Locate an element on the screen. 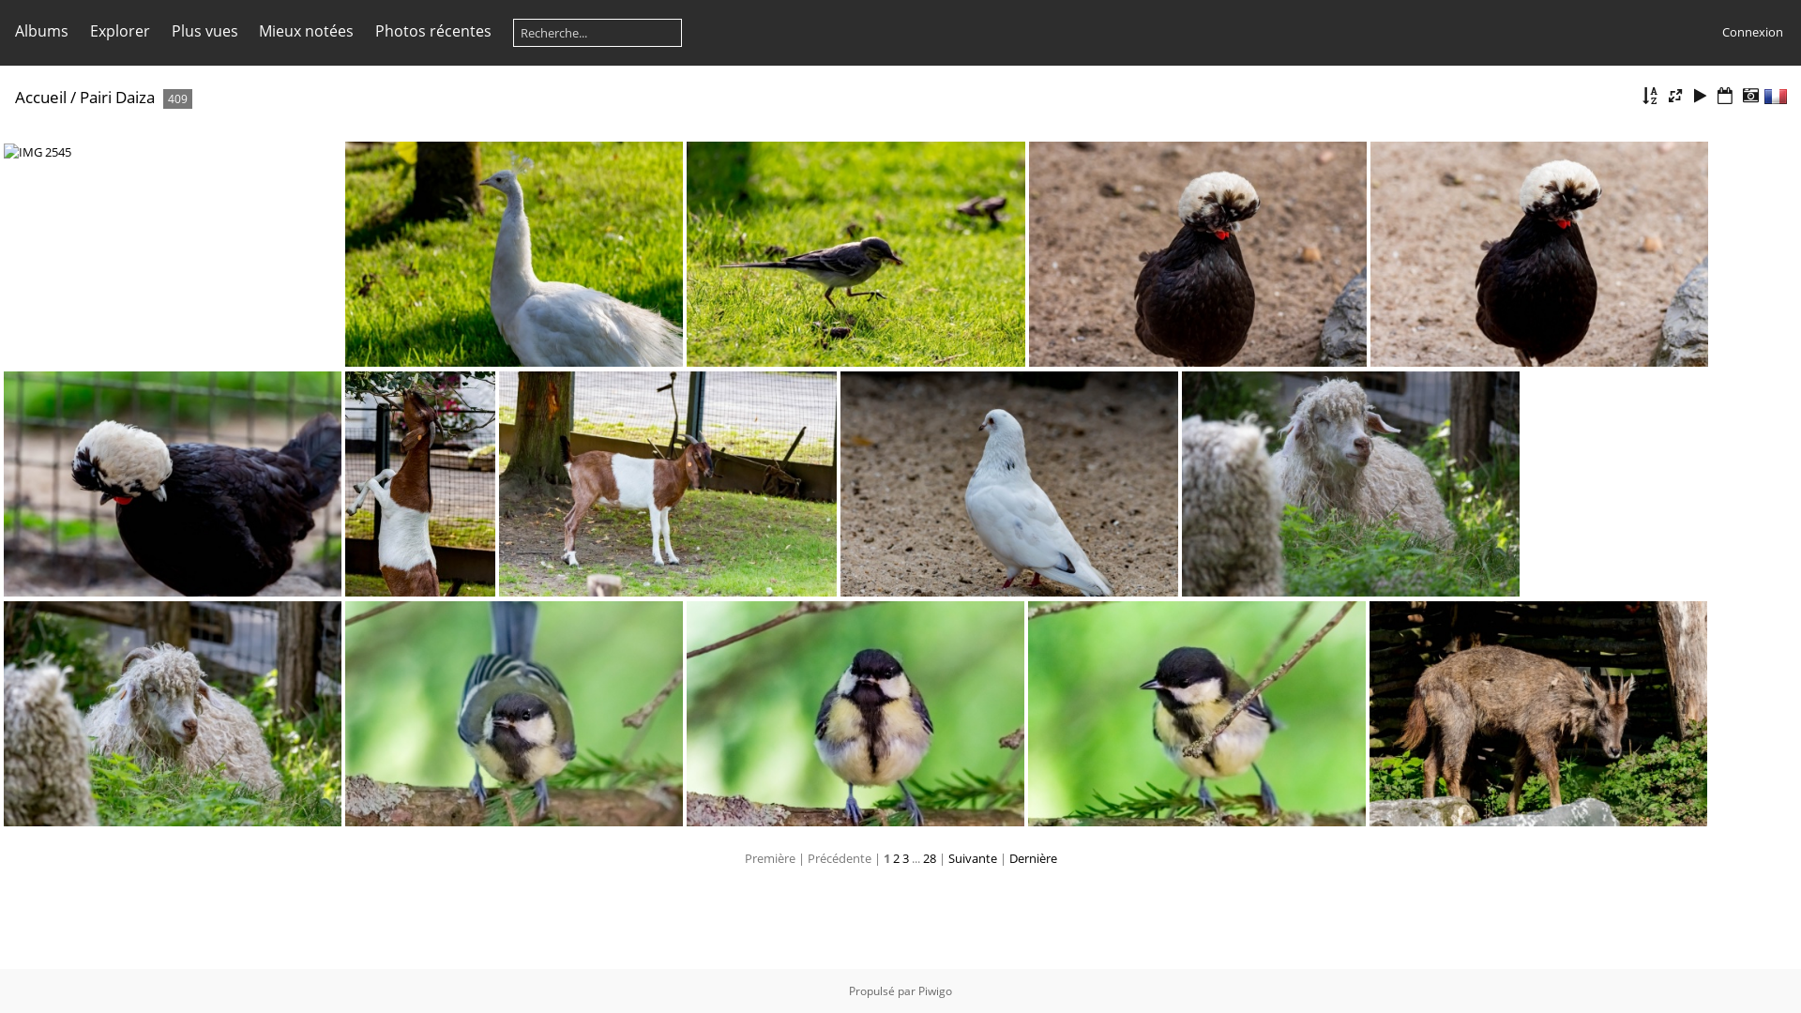 The image size is (1801, 1013). Pairi Daiza is located at coordinates (117, 98).